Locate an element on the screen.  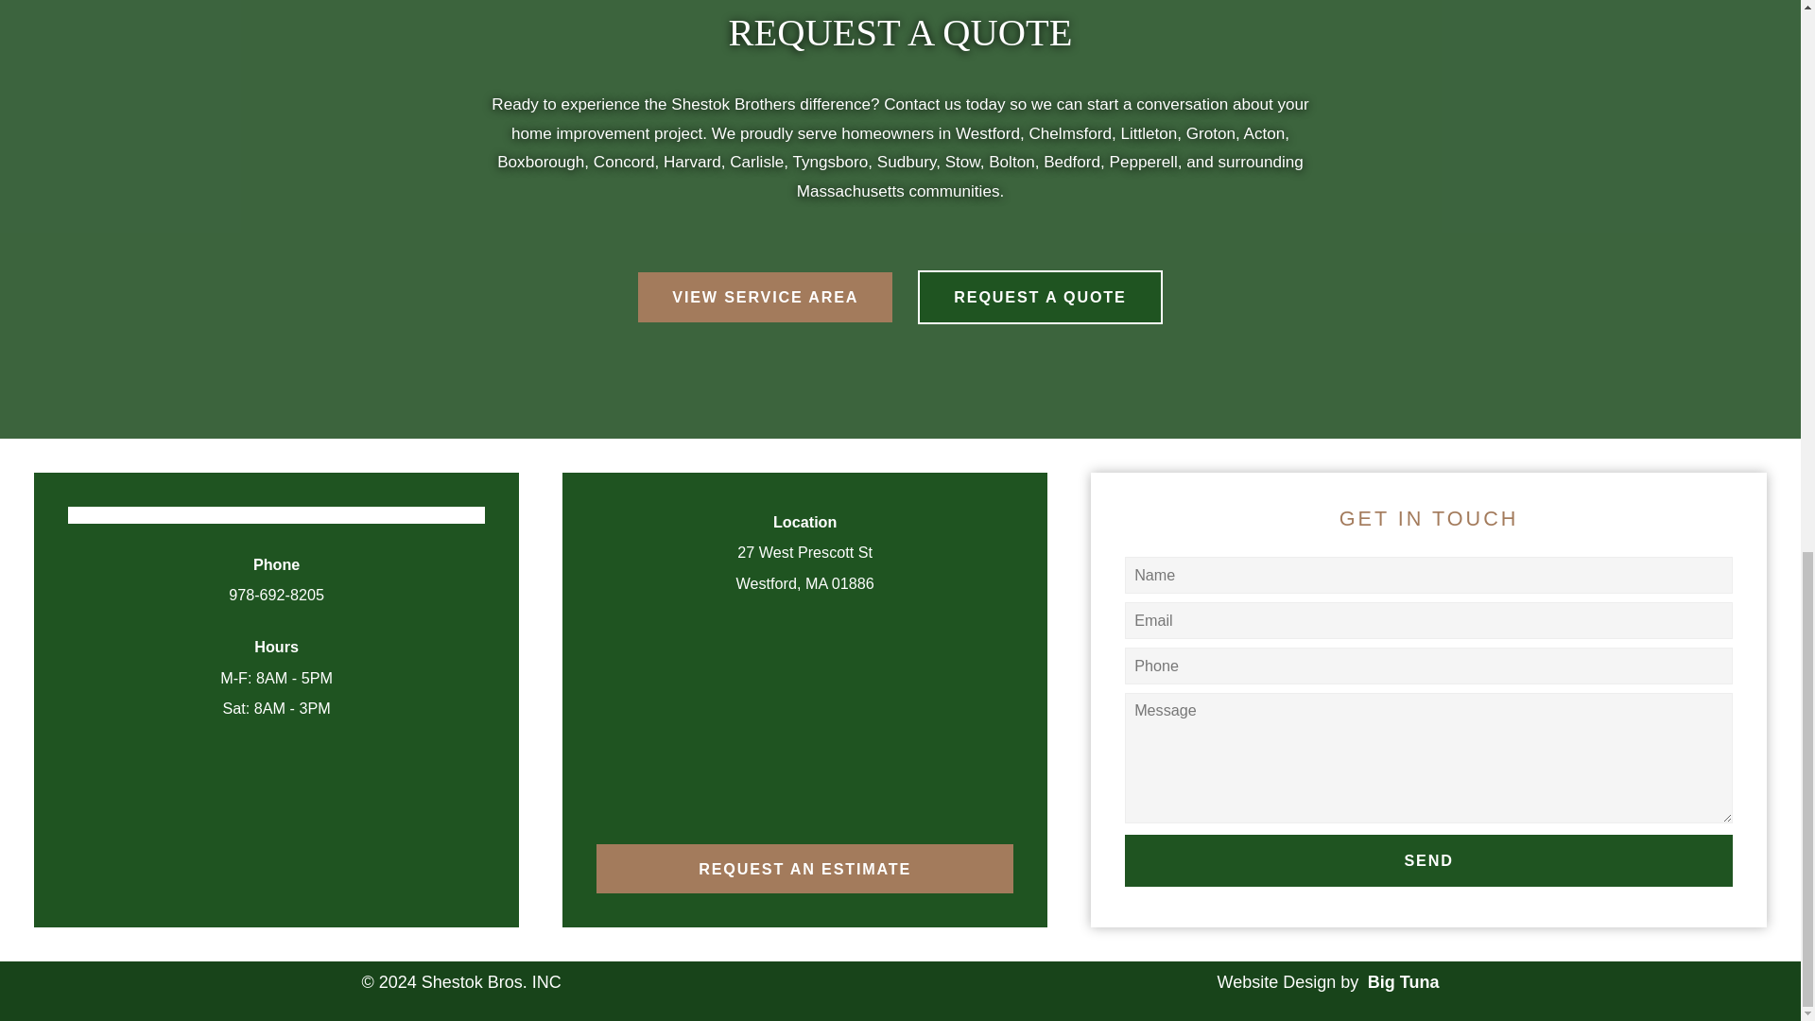
REQUEST A QUOTE is located at coordinates (1040, 297).